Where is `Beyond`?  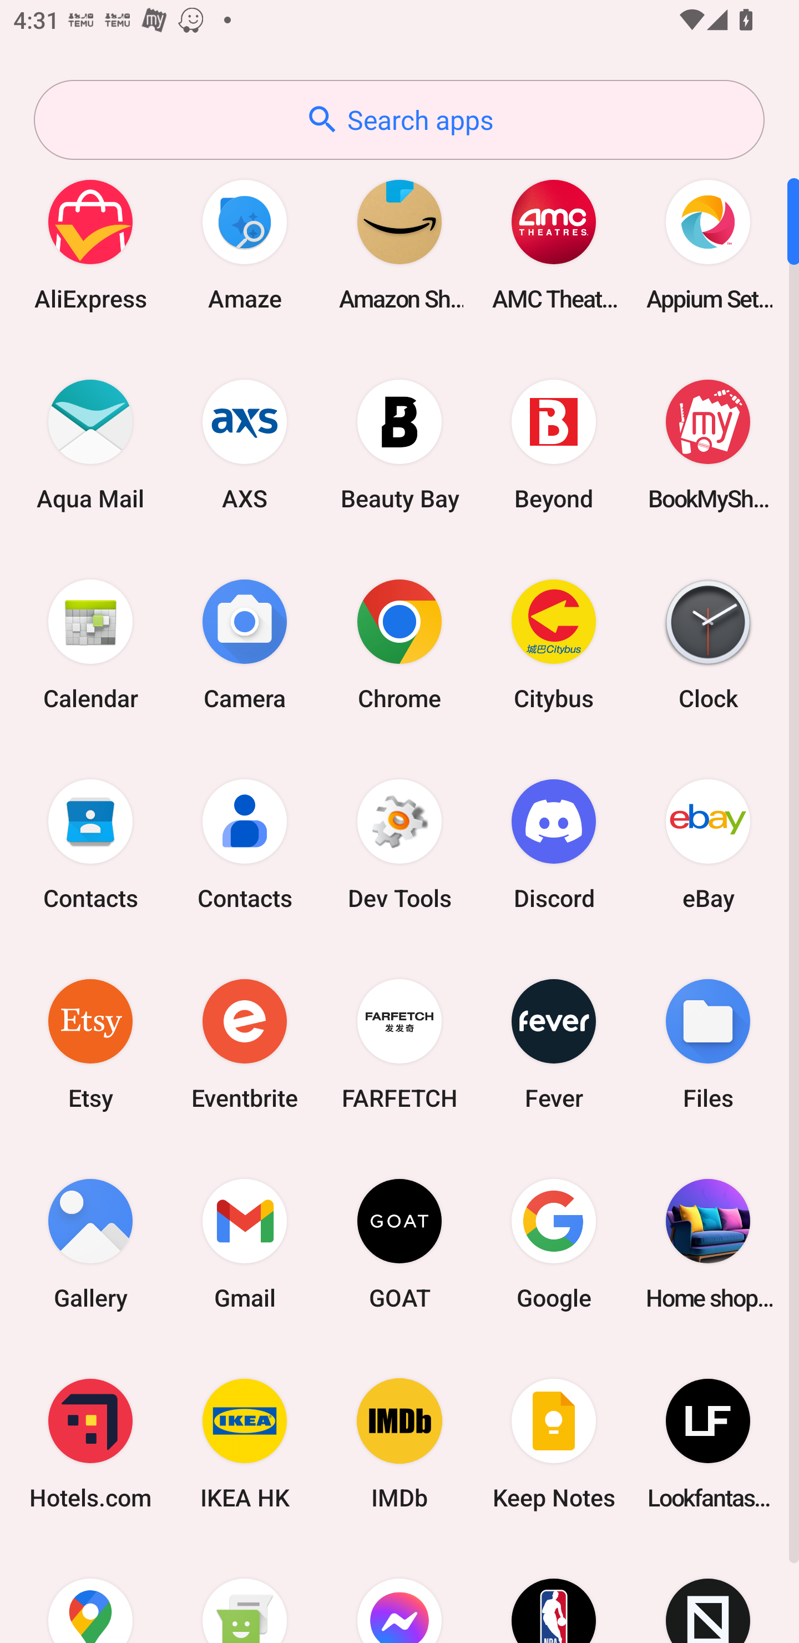 Beyond is located at coordinates (554, 444).